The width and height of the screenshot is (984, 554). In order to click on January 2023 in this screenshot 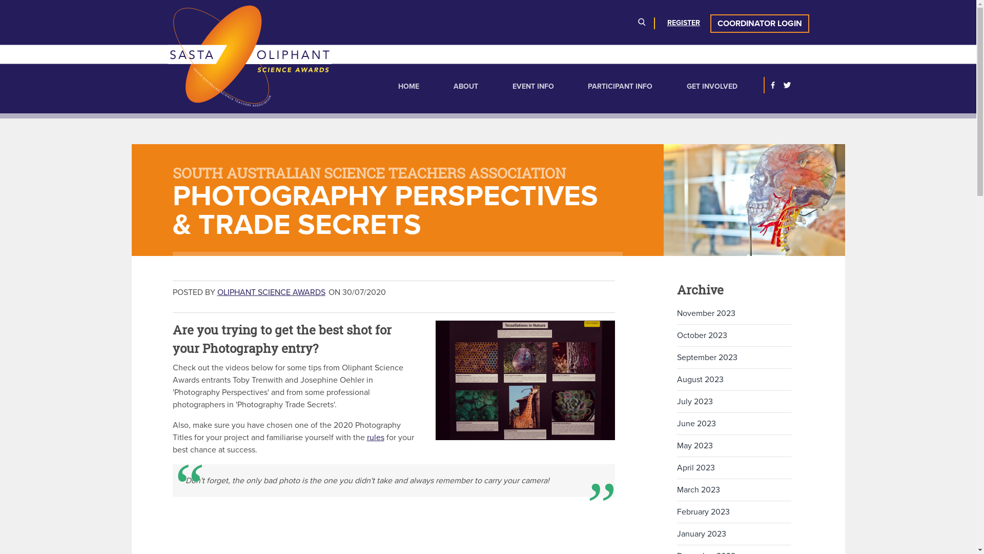, I will do `click(734, 534)`.